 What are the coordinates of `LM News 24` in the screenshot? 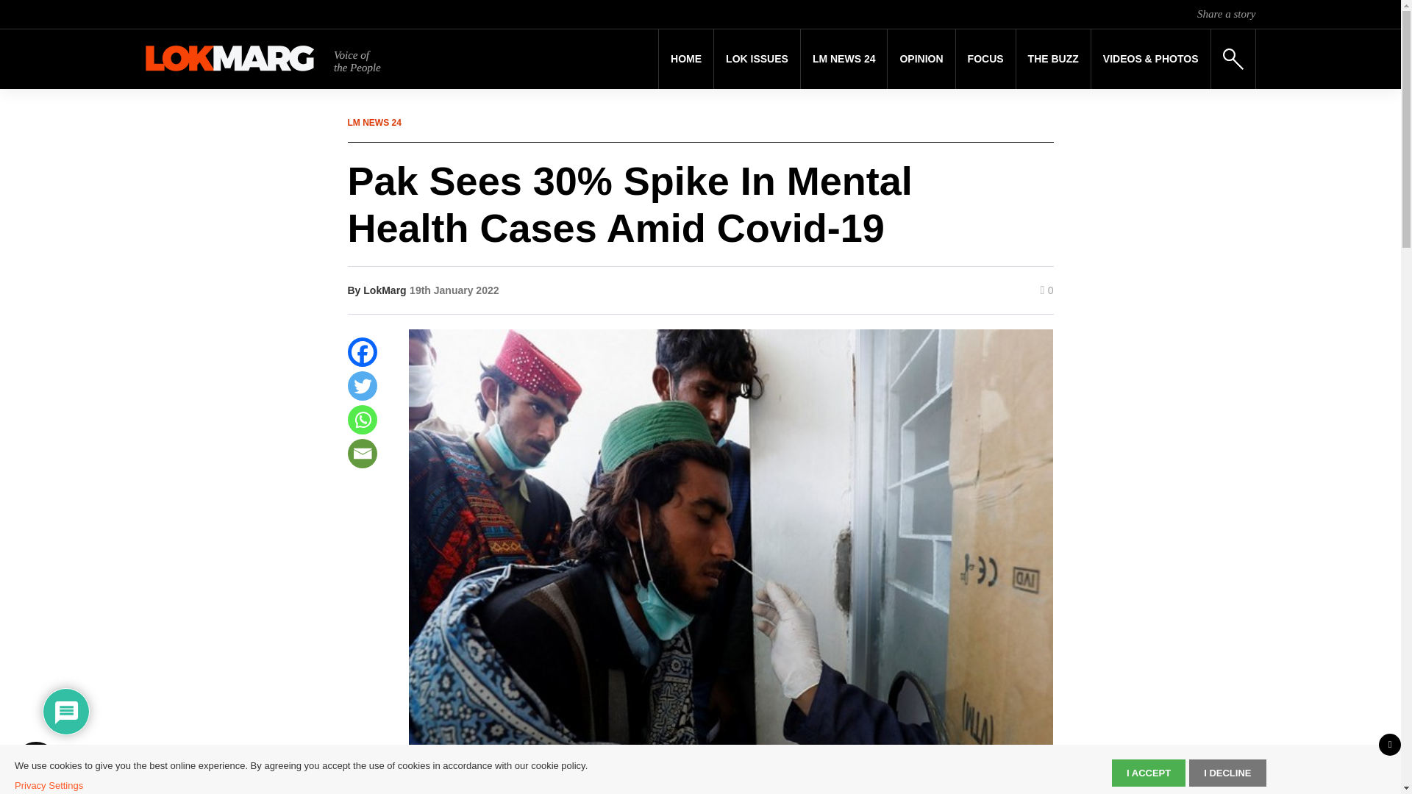 It's located at (844, 59).